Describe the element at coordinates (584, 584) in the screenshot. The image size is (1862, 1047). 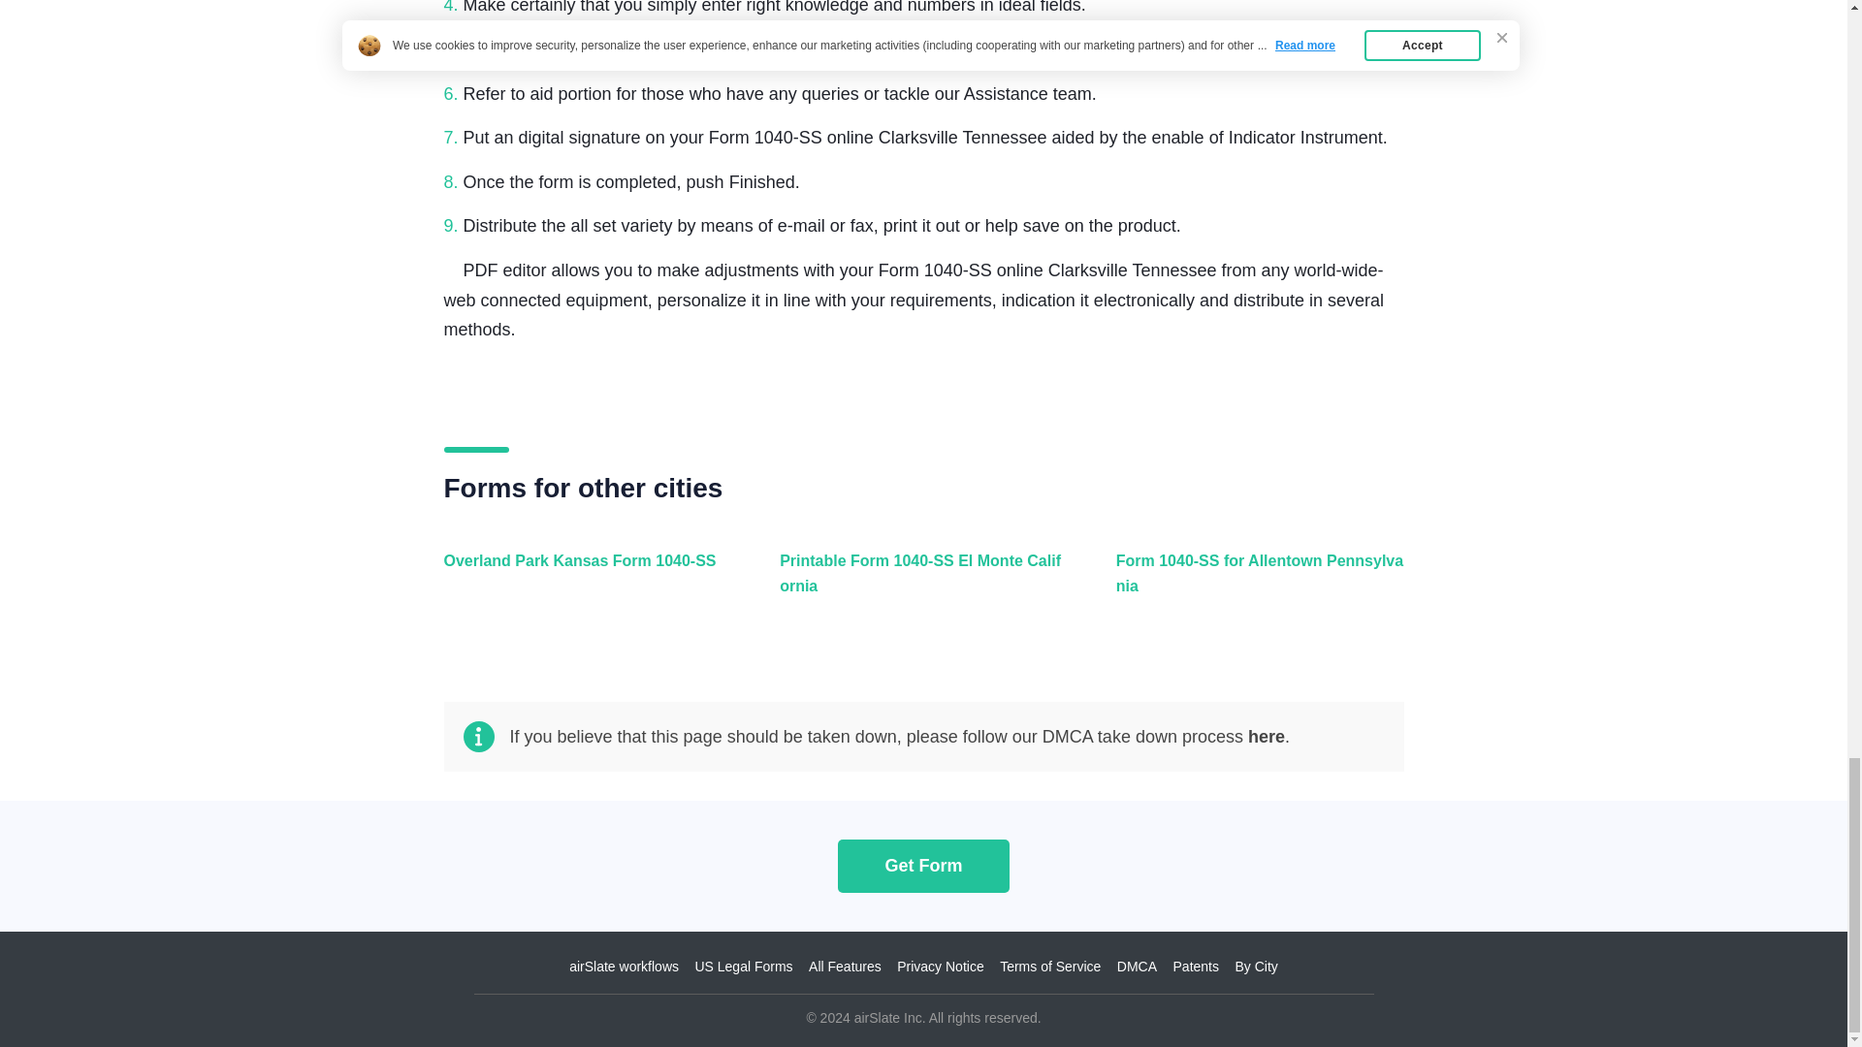
I see `Overland Park Kansas Form 1040-SS` at that location.